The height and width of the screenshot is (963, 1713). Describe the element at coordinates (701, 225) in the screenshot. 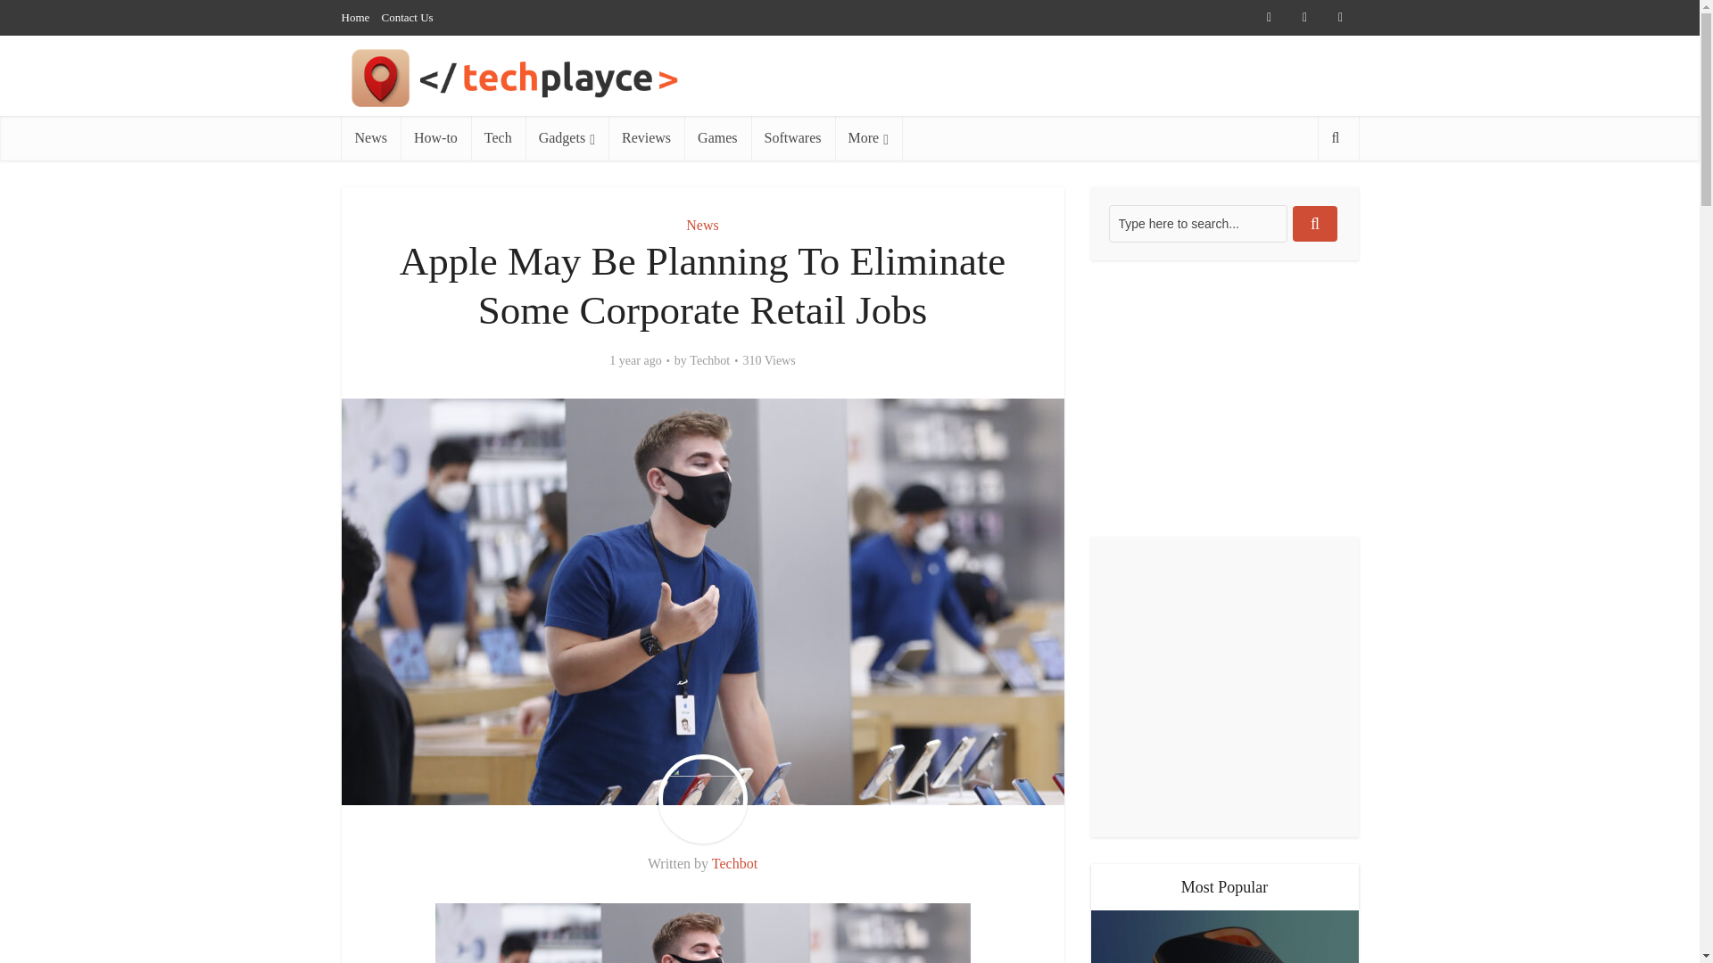

I see `News` at that location.